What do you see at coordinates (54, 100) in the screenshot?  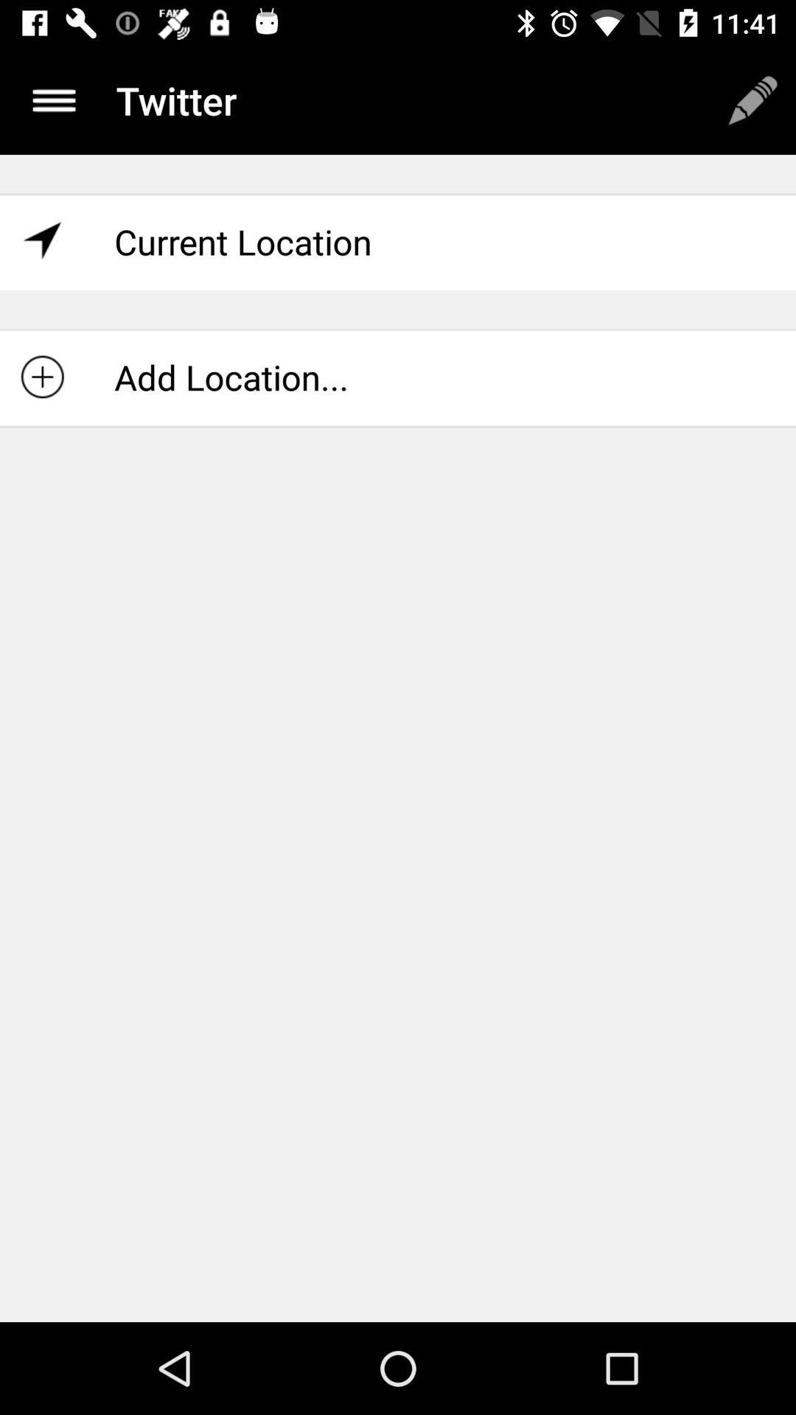 I see `tap app to the left of the twitter app` at bounding box center [54, 100].